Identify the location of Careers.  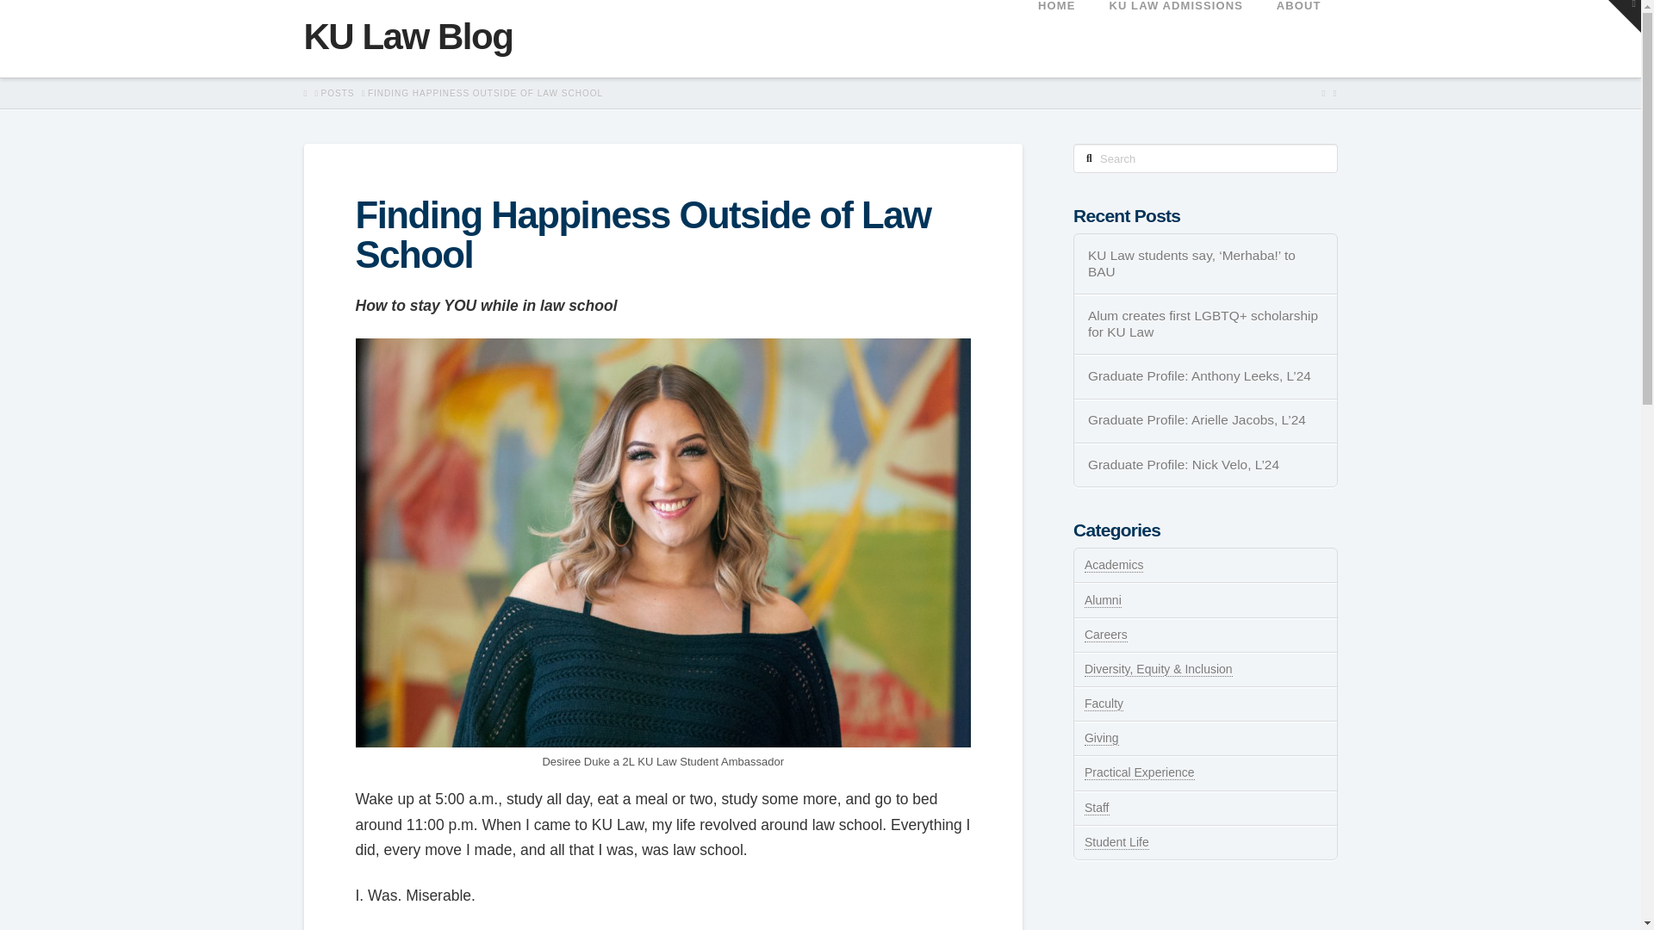
(1106, 635).